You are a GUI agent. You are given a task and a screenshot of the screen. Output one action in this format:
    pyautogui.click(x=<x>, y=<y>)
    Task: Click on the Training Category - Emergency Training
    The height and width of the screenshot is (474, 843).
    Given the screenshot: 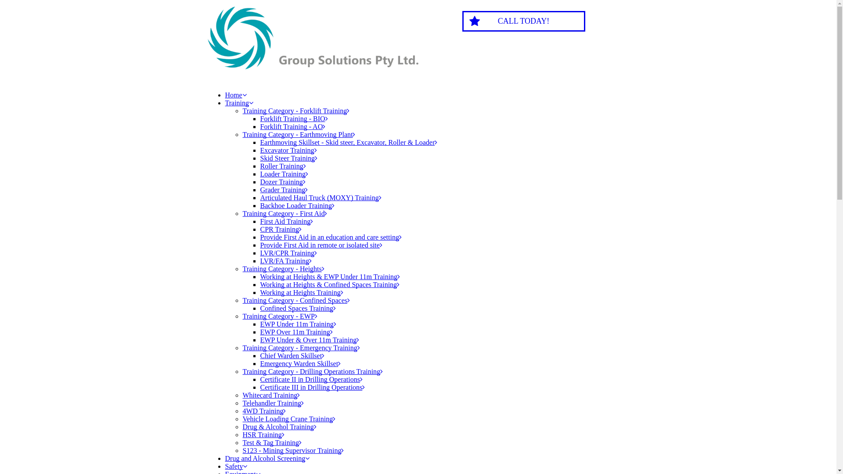 What is the action you would take?
    pyautogui.click(x=301, y=348)
    